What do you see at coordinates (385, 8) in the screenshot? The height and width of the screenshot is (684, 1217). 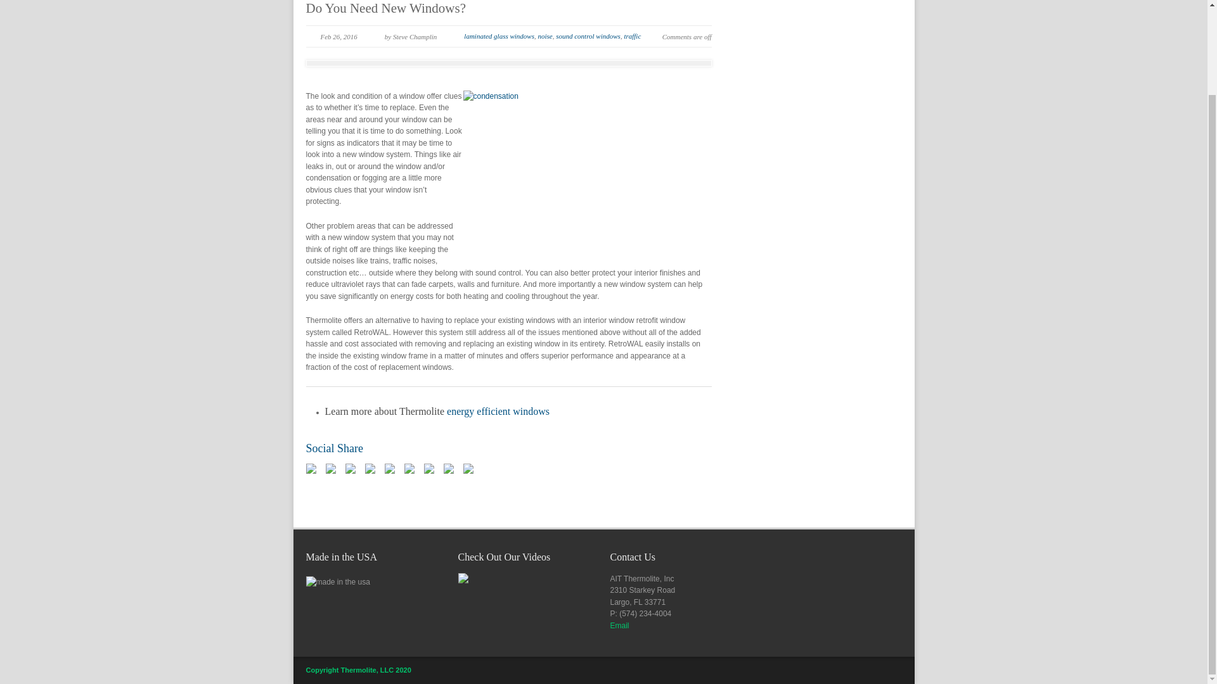 I see `Do You Need New Windows?` at bounding box center [385, 8].